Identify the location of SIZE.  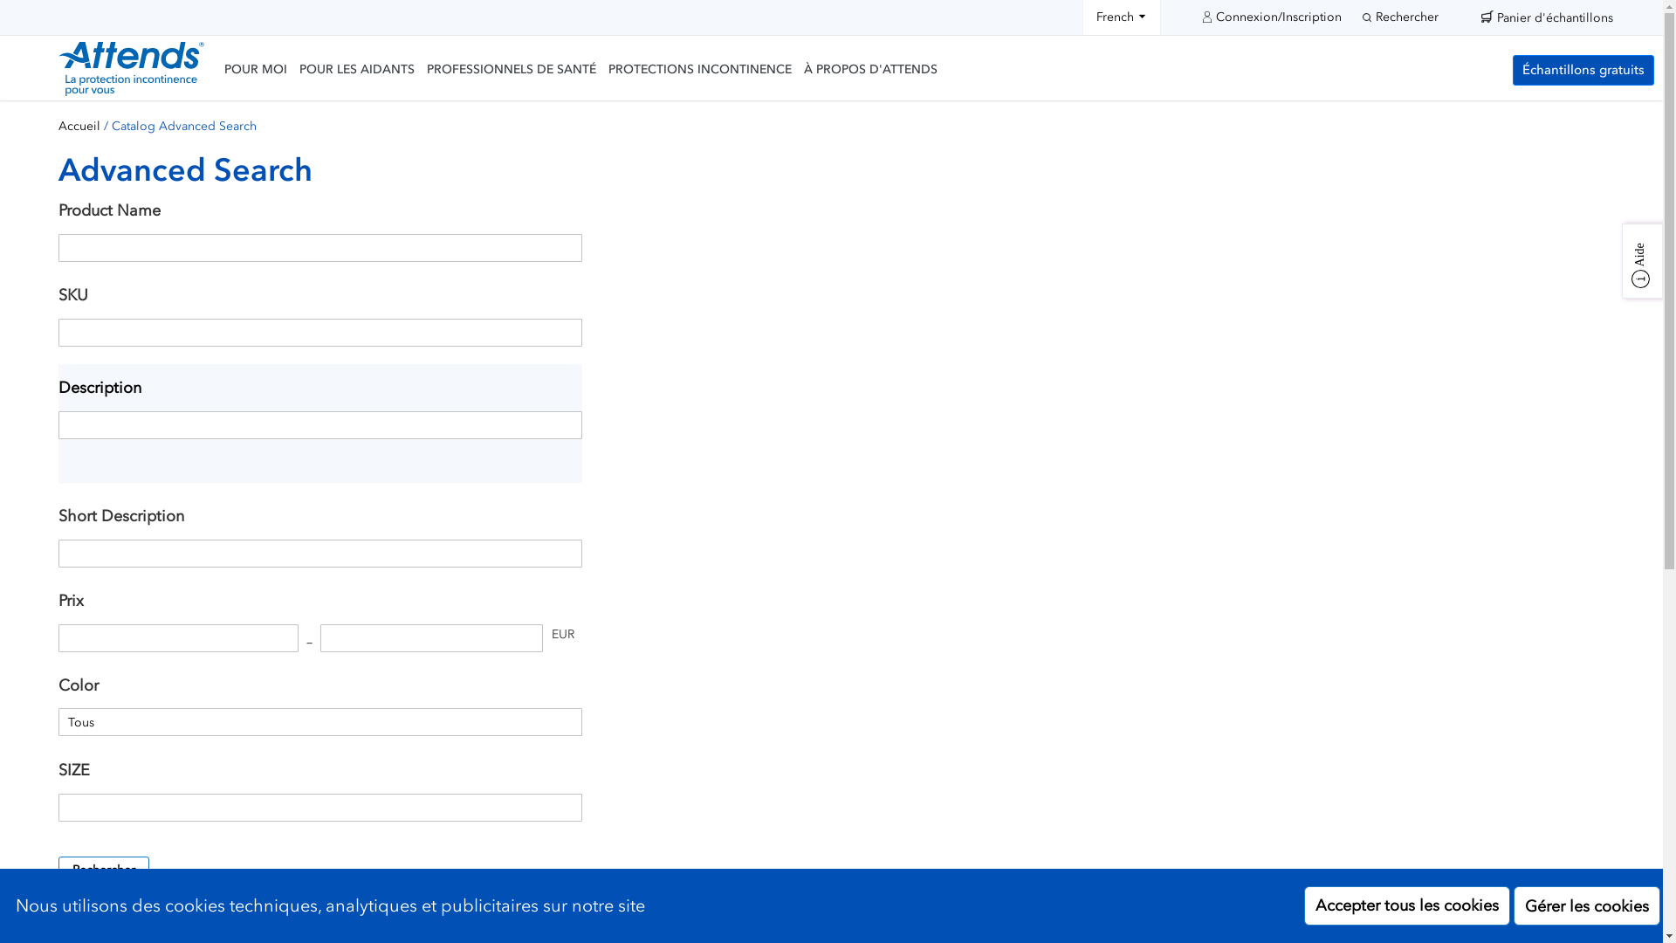
(320, 808).